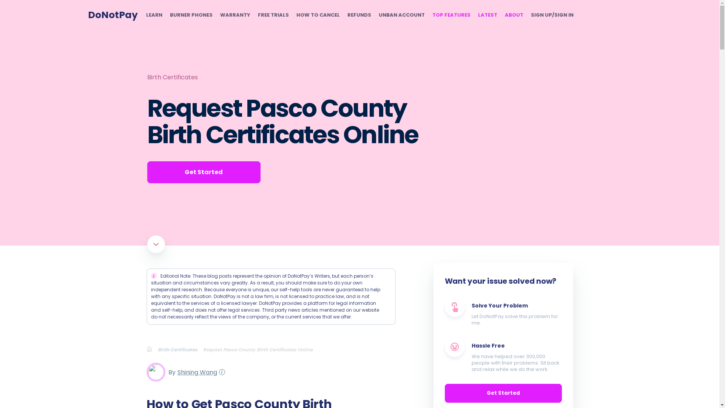 The height and width of the screenshot is (408, 725). Describe the element at coordinates (172, 77) in the screenshot. I see `Birth Certificates` at that location.